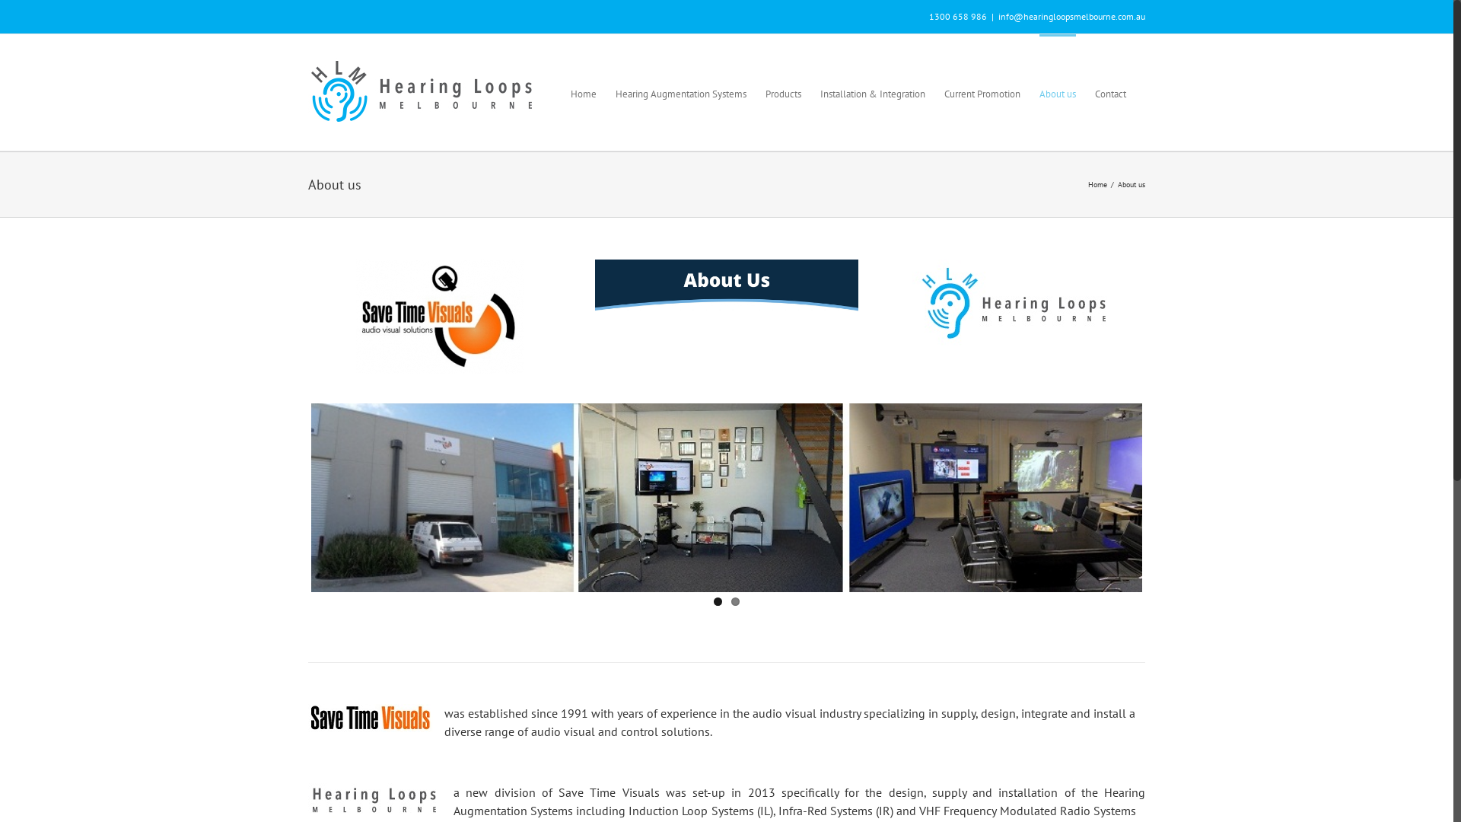 The height and width of the screenshot is (822, 1461). I want to click on HLM, so click(1014, 309).